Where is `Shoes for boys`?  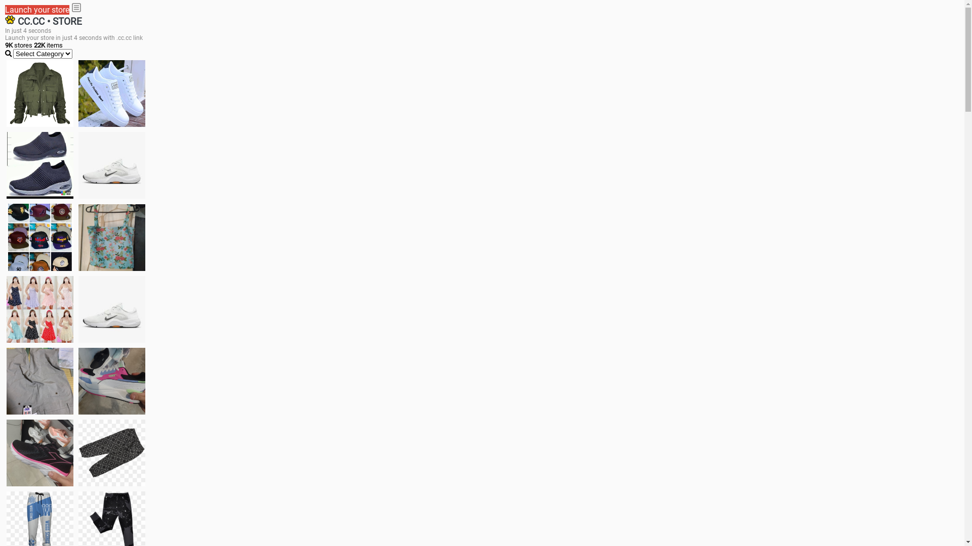
Shoes for boys is located at coordinates (112, 165).